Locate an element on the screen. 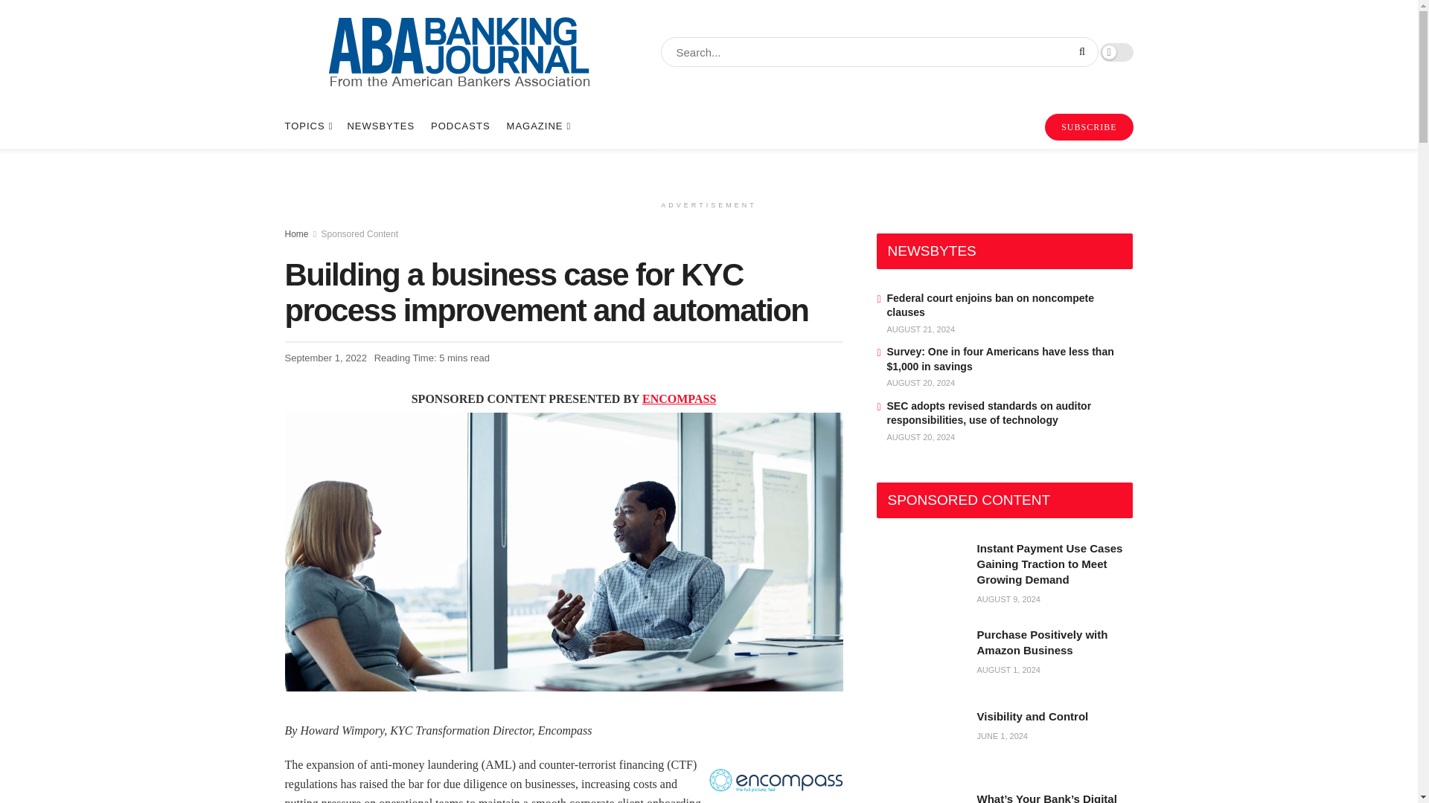 This screenshot has height=803, width=1429. TOPICS is located at coordinates (307, 126).